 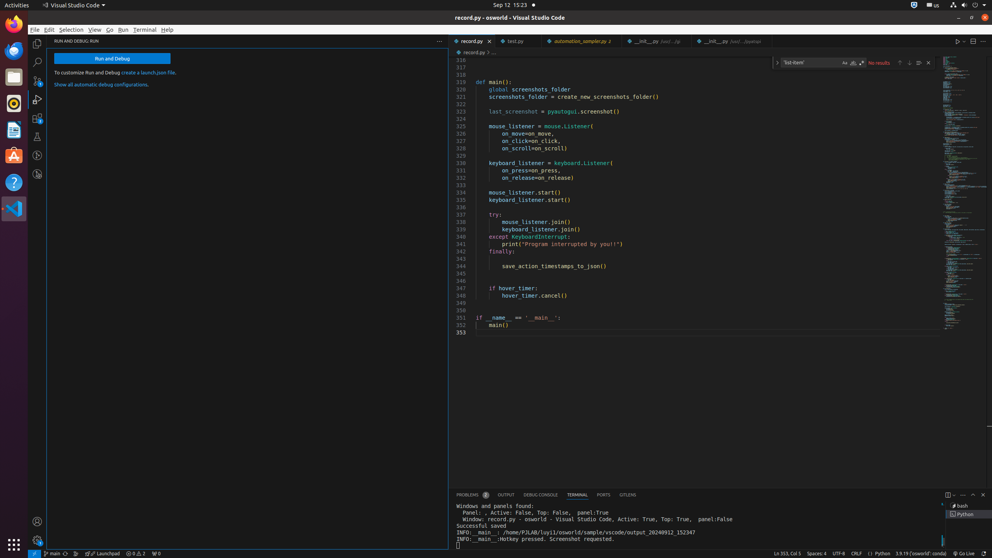 What do you see at coordinates (969, 514) in the screenshot?
I see `Terminal 5 Python` at bounding box center [969, 514].